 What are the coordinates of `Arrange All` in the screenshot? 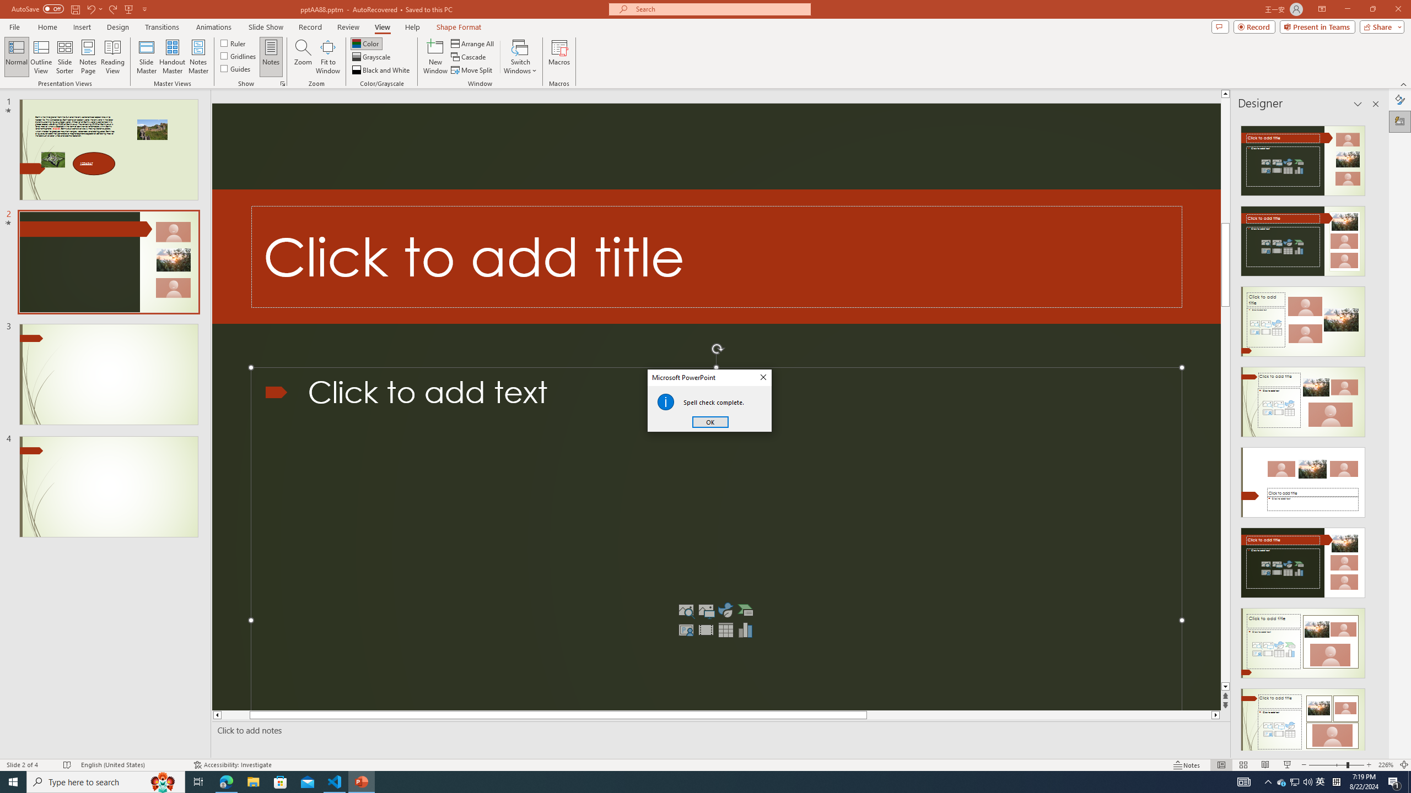 It's located at (473, 43).